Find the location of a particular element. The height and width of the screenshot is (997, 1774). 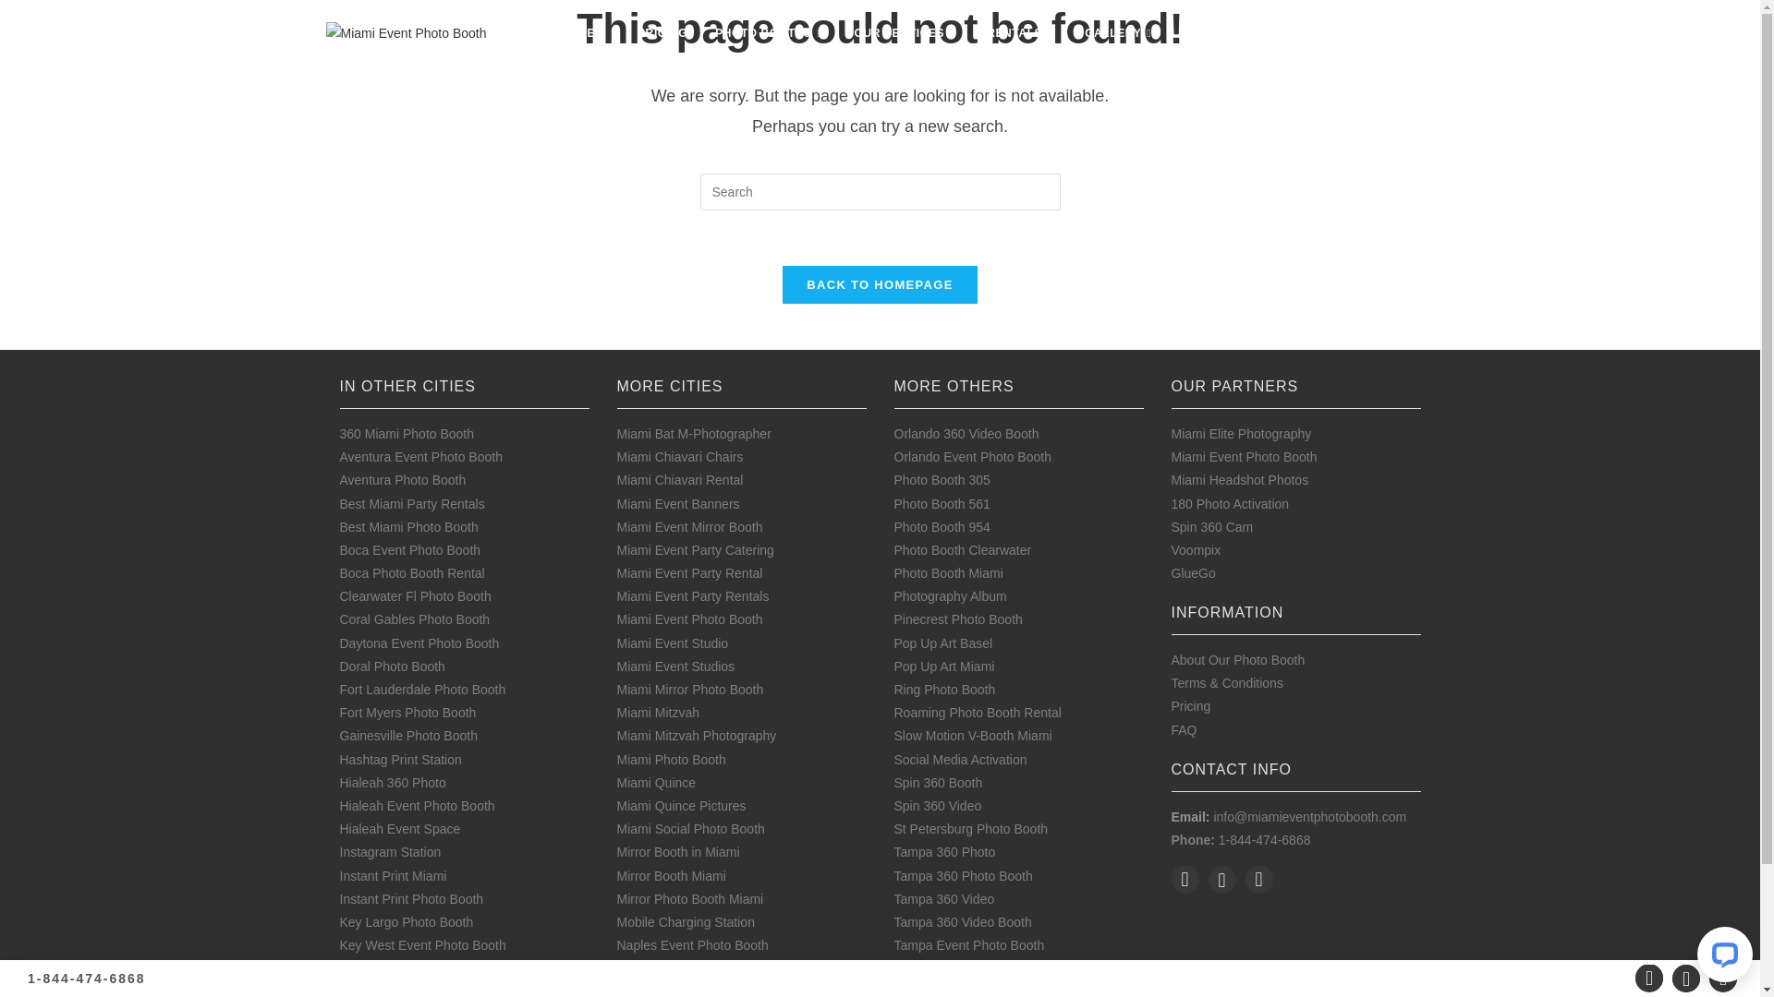

Fort Lauderdale Photo Booth is located at coordinates (423, 690).